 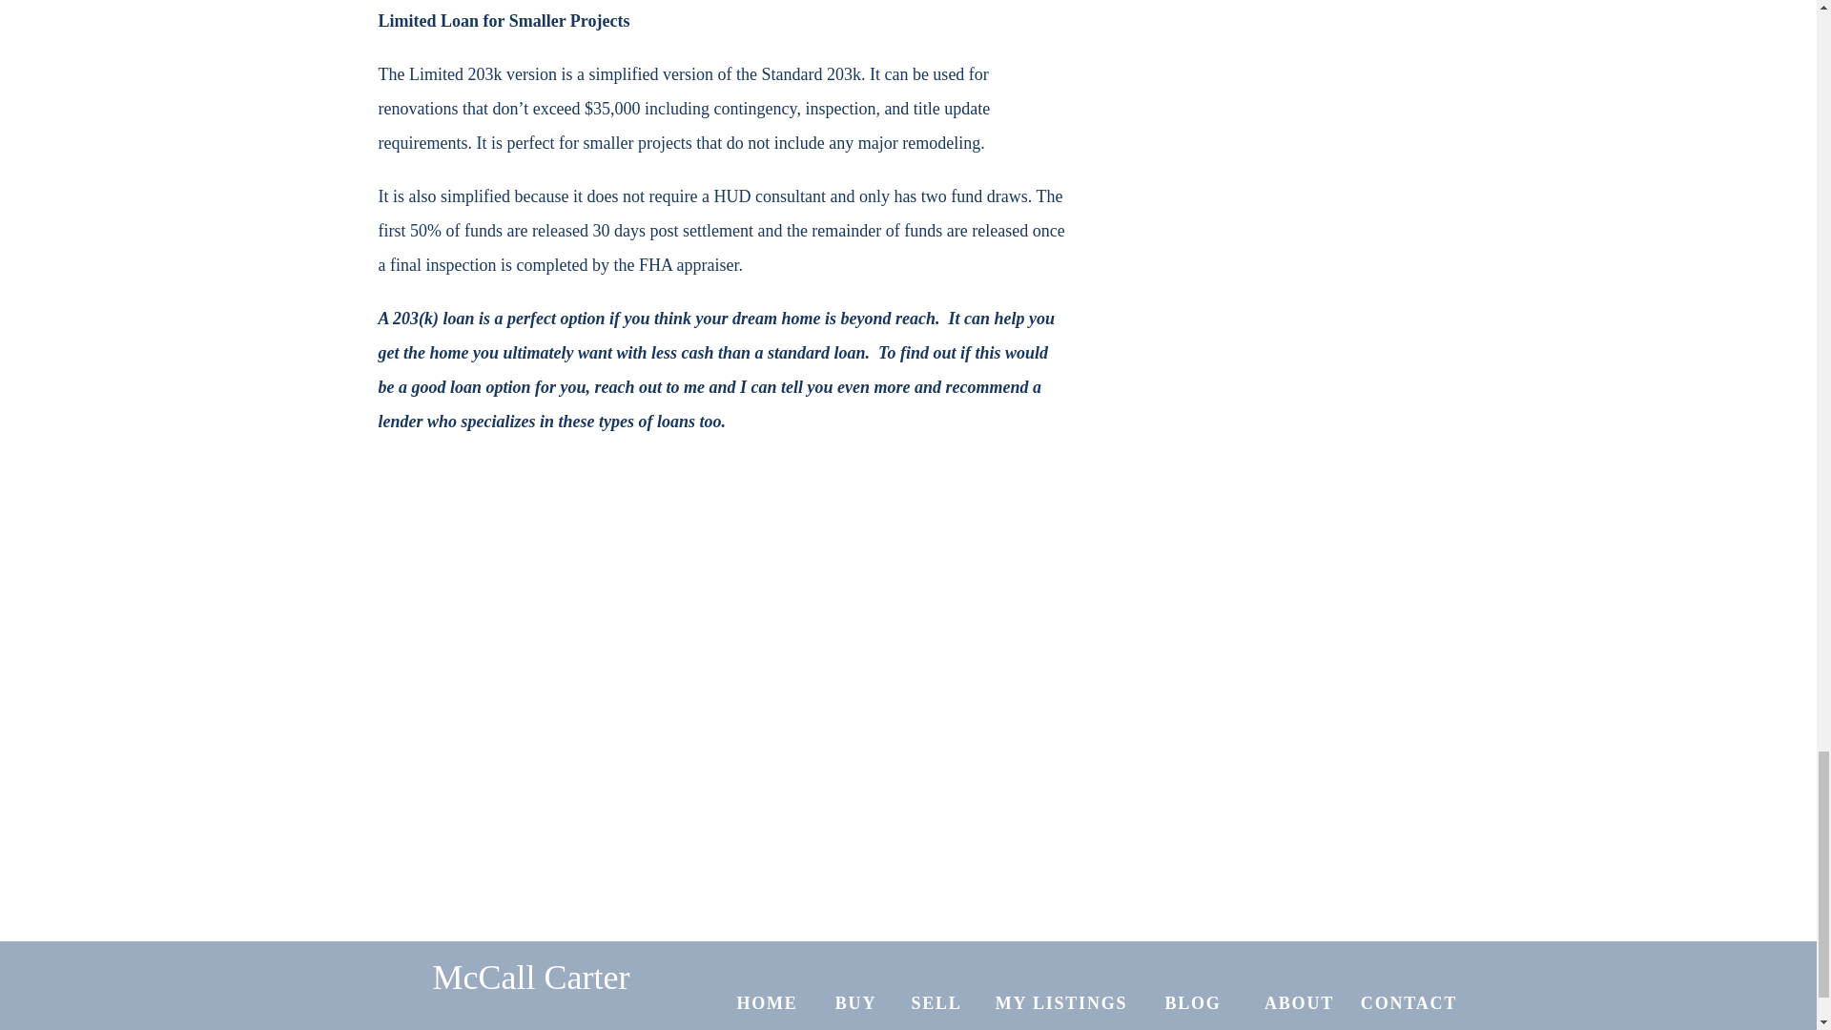 What do you see at coordinates (1299, 999) in the screenshot?
I see `ABOUT` at bounding box center [1299, 999].